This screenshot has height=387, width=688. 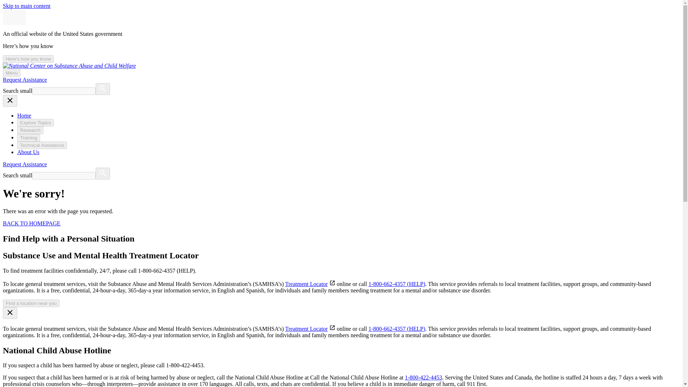 I want to click on Find a location near you, so click(x=31, y=303).